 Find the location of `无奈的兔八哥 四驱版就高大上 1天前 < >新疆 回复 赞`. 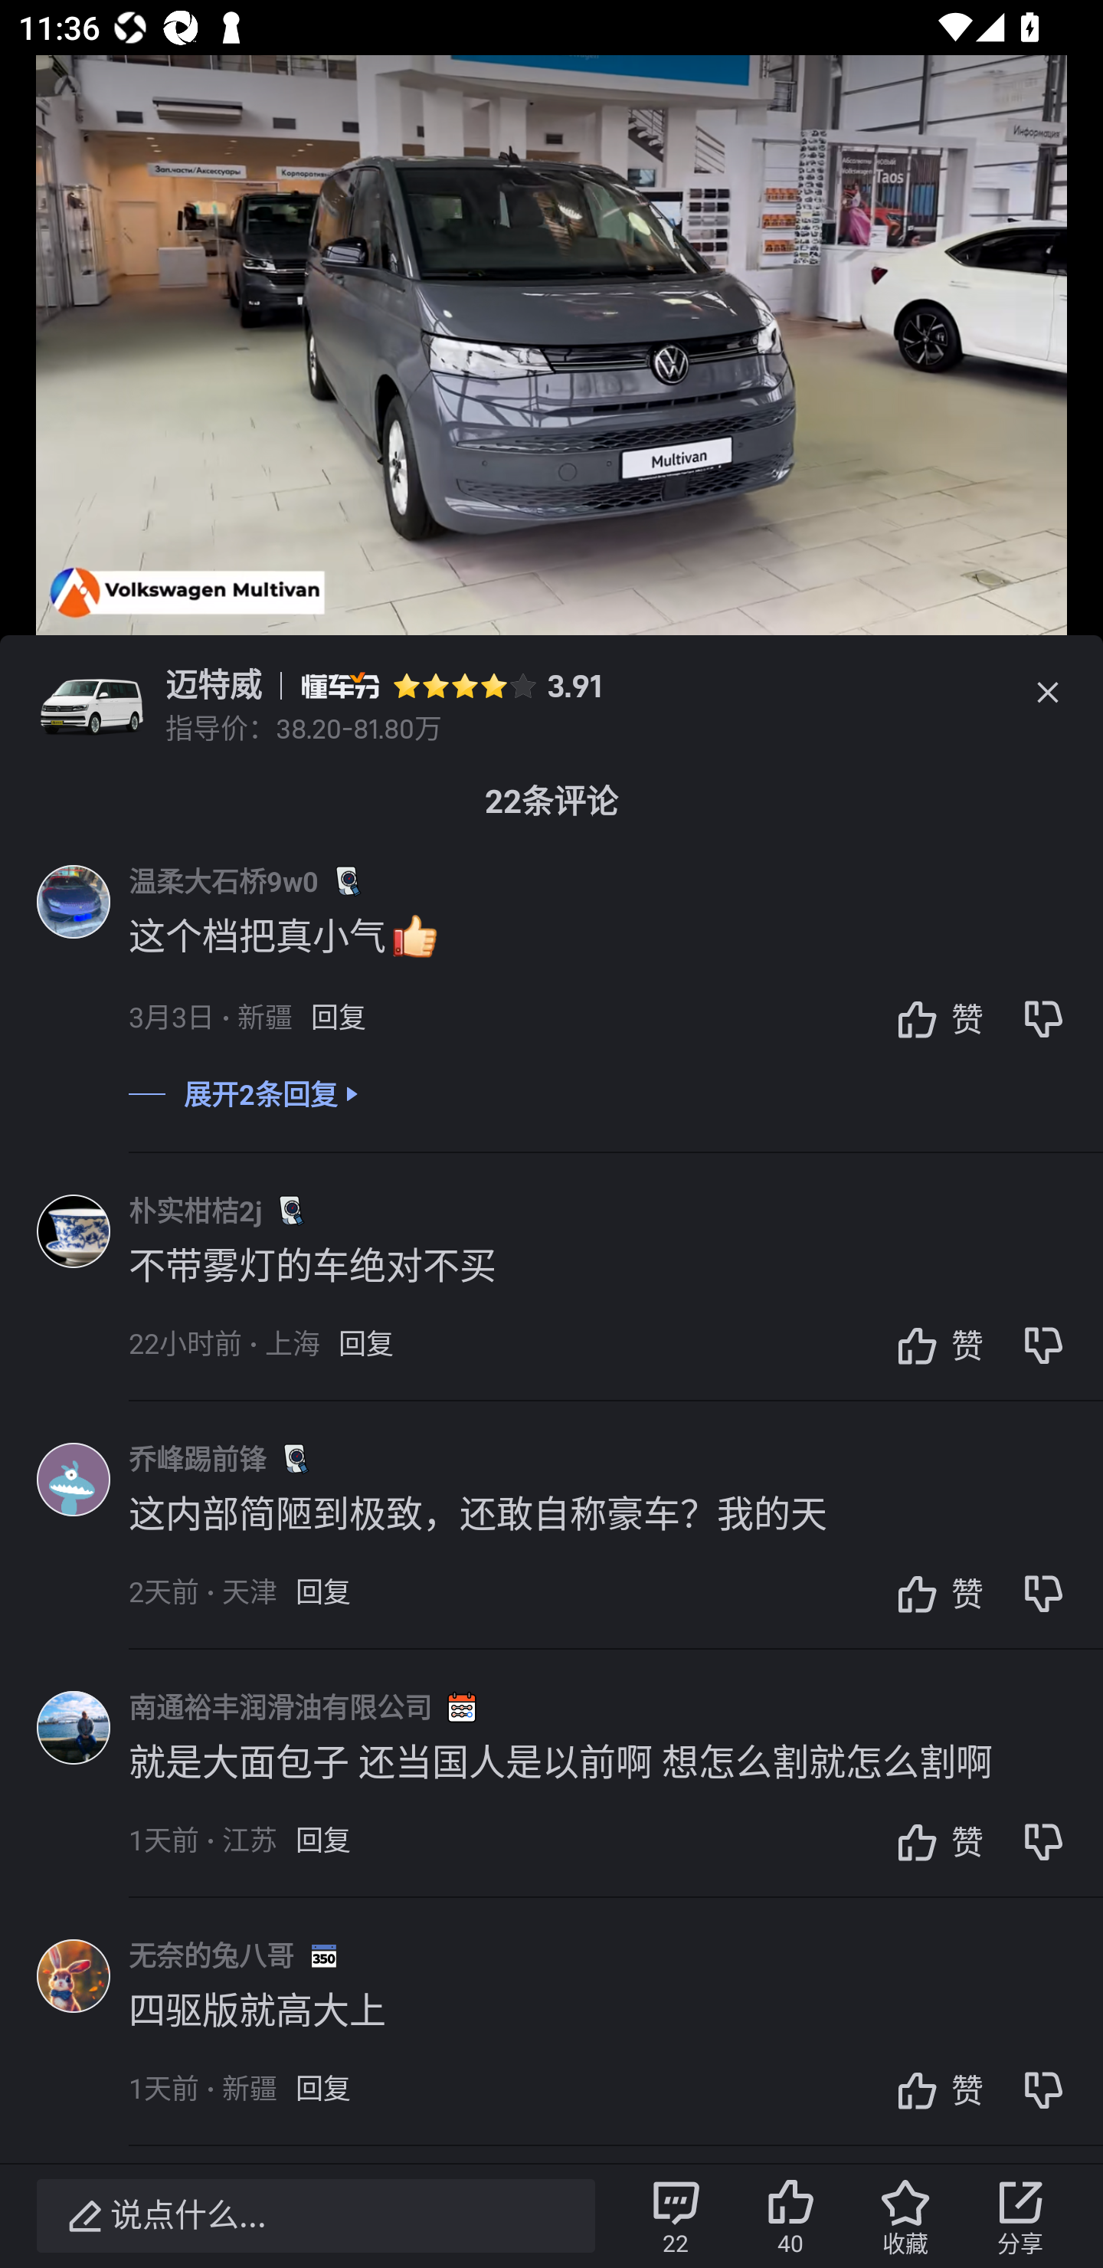

无奈的兔八哥 四驱版就高大上 1天前 < >新疆 回复 赞 is located at coordinates (616, 2040).